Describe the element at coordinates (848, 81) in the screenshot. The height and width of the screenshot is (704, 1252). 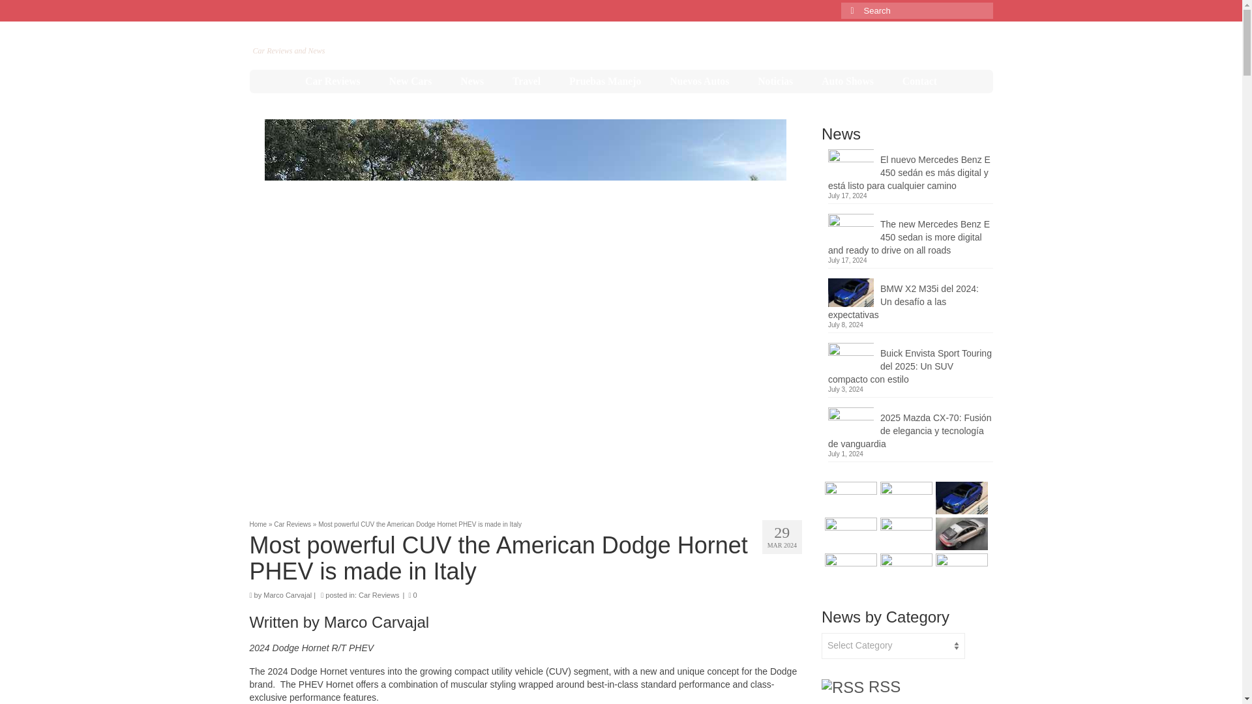
I see `Auto Shows` at that location.